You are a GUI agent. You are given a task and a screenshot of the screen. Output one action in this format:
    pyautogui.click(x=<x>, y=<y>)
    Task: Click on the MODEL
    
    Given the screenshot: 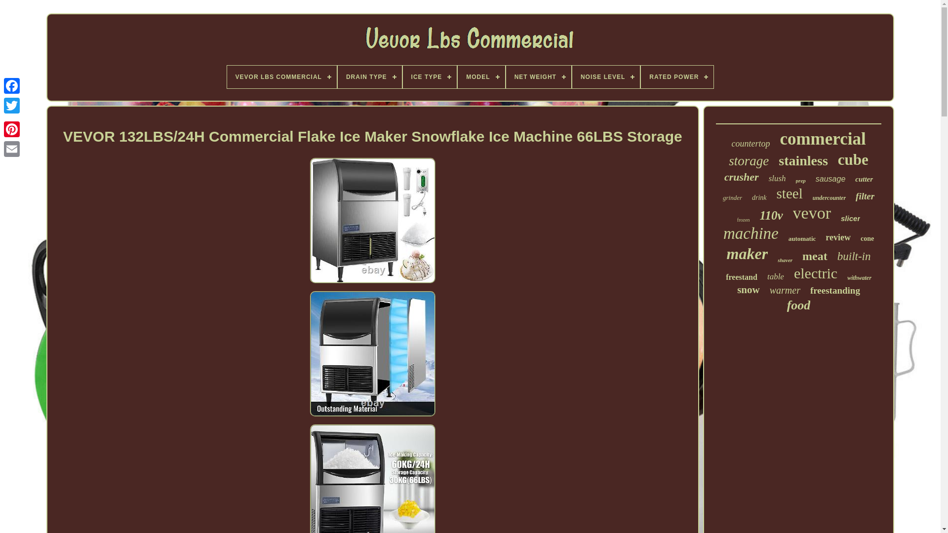 What is the action you would take?
    pyautogui.click(x=481, y=77)
    